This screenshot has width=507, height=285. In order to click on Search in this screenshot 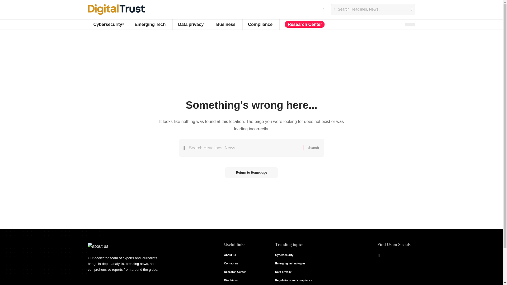, I will do `click(313, 148)`.